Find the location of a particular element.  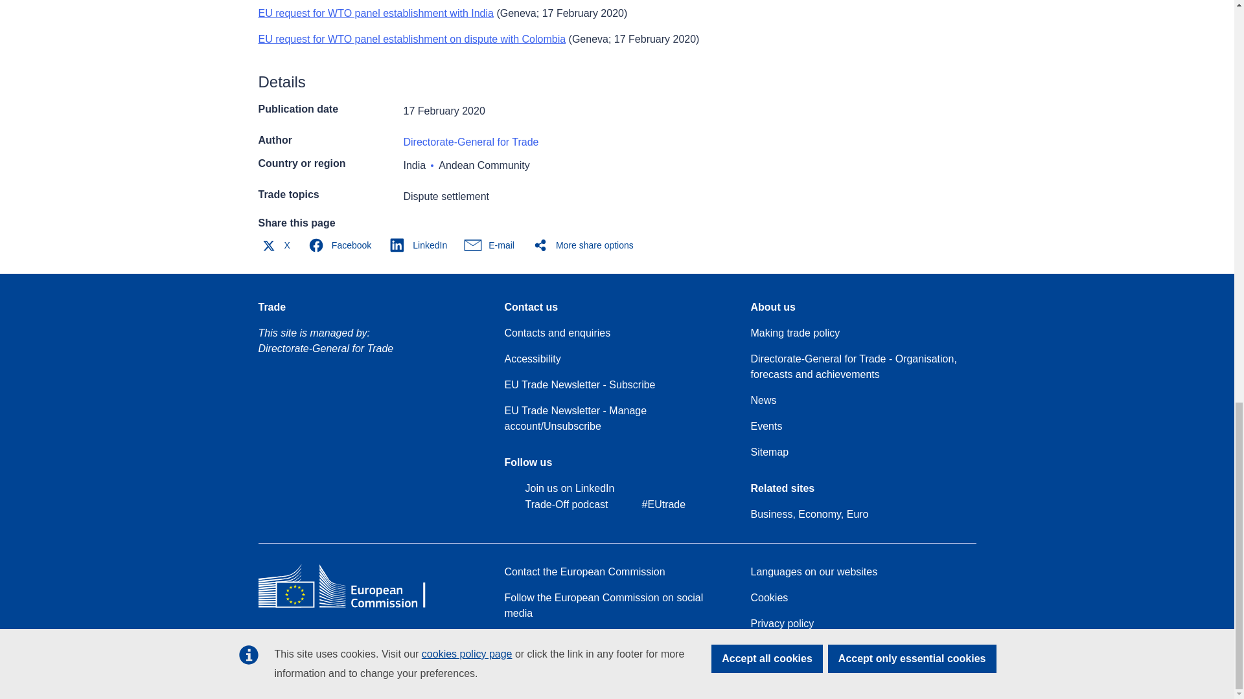

Facebook is located at coordinates (342, 245).